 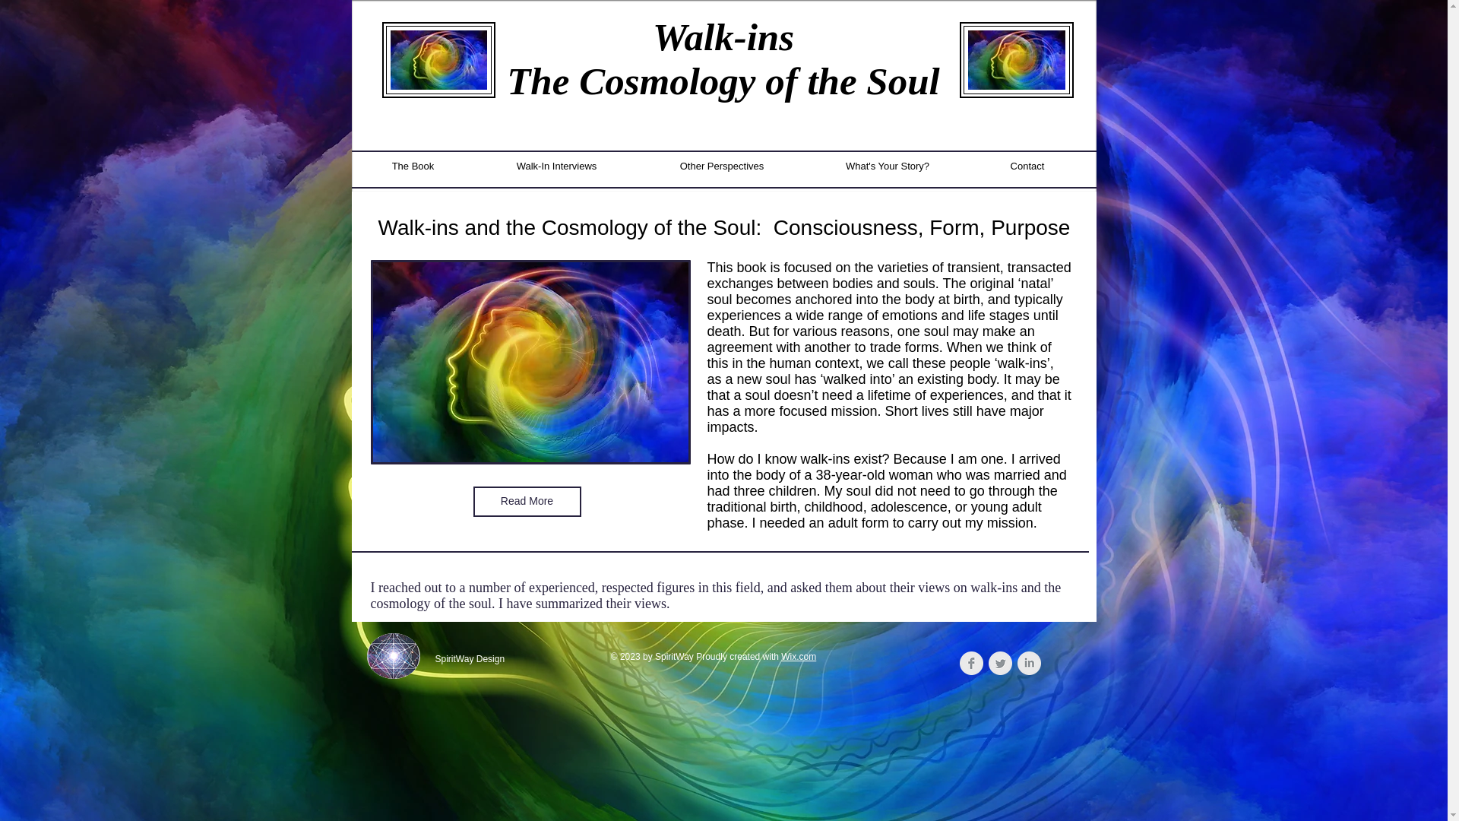 I want to click on Other Perspectives, so click(x=722, y=166).